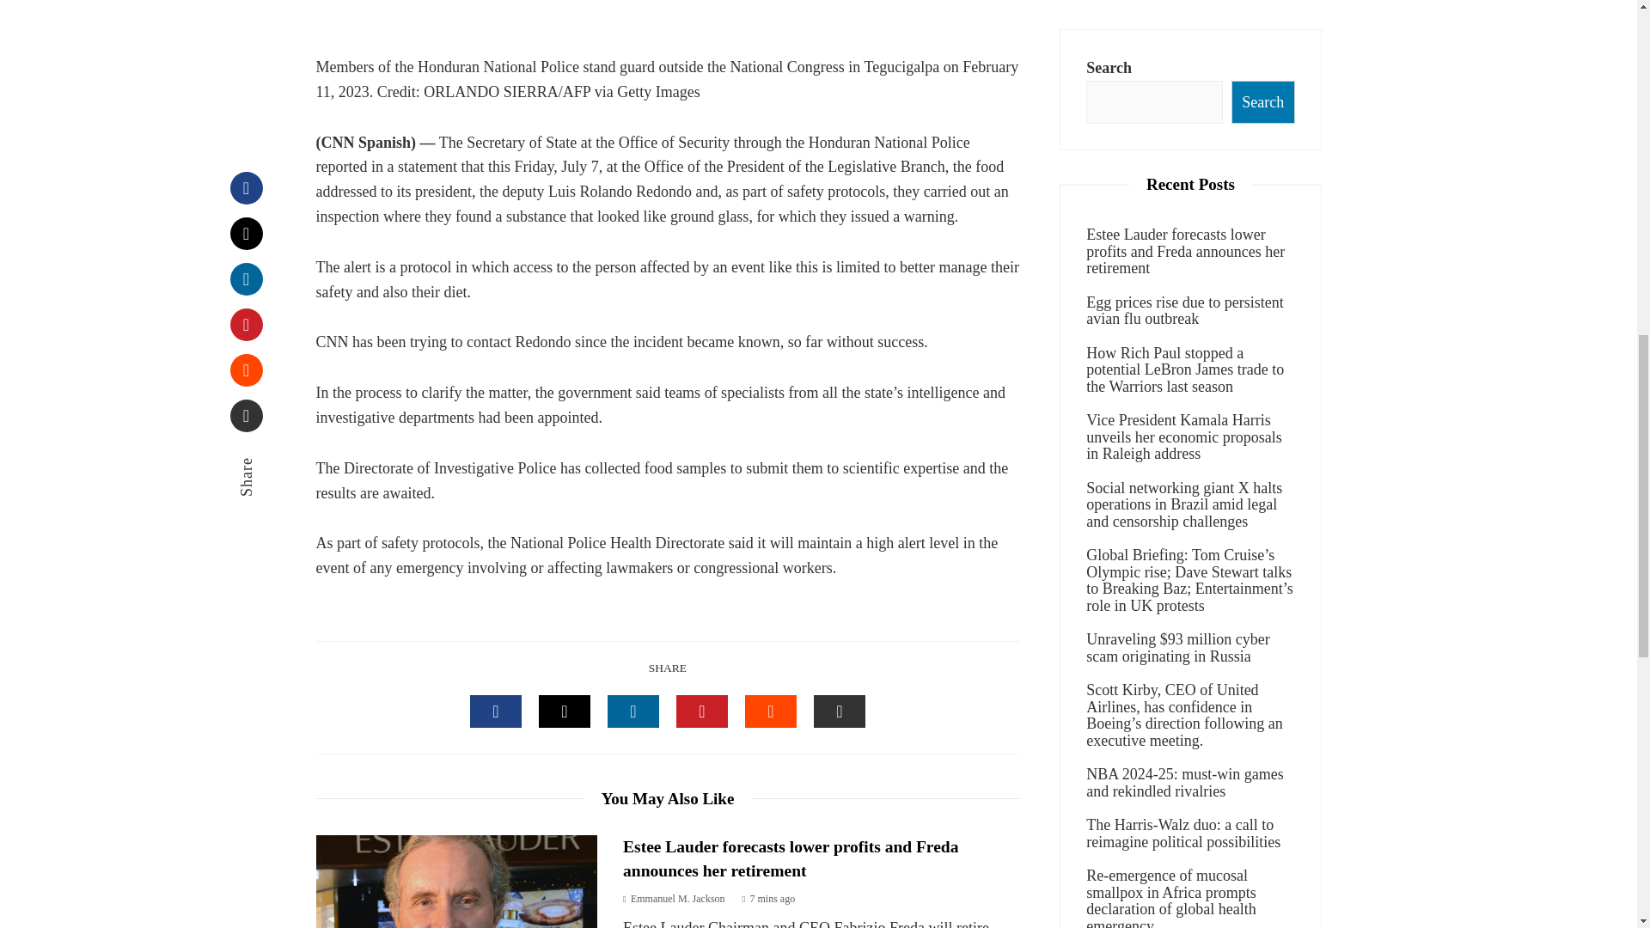 This screenshot has width=1650, height=928. I want to click on Email, so click(246, 273).